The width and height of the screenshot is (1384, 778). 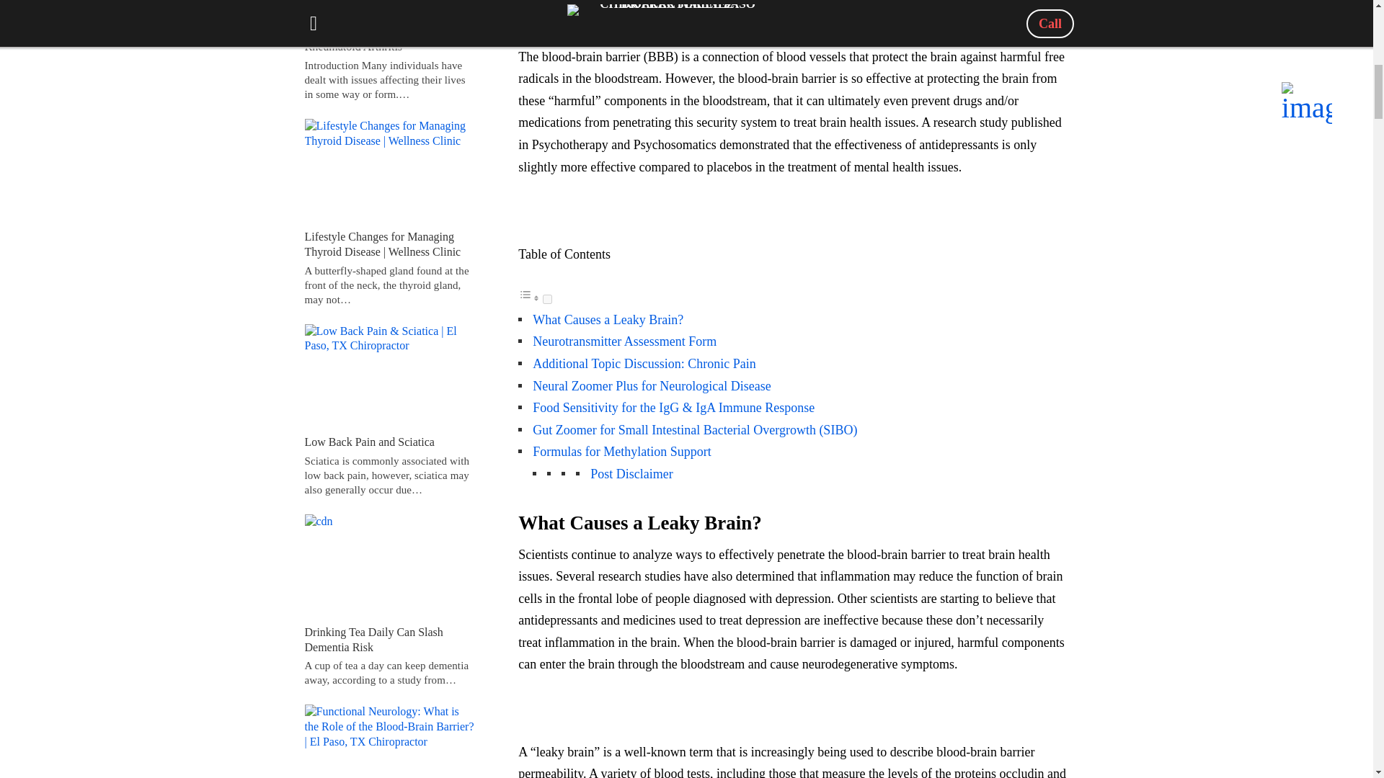 I want to click on Neural Zoomer Plus for Neurological Disease, so click(x=652, y=386).